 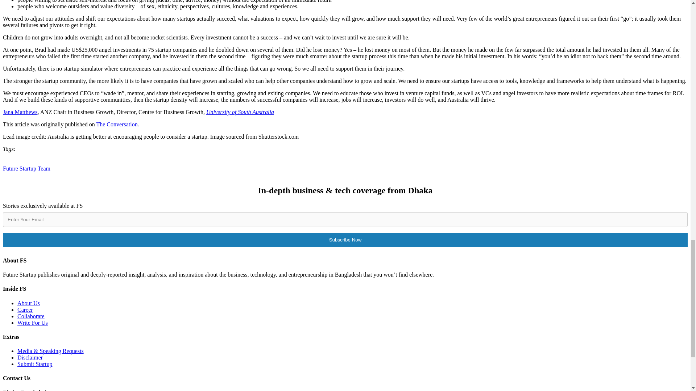 I want to click on Disclaimer, so click(x=30, y=357).